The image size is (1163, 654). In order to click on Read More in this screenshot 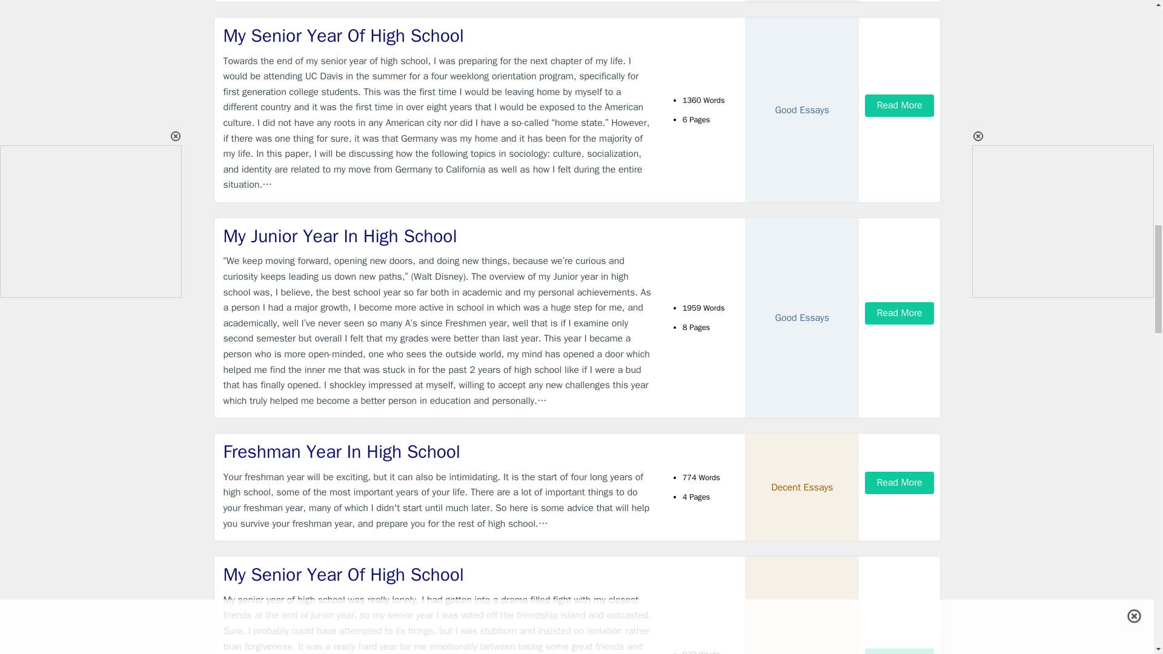, I will do `click(899, 105)`.